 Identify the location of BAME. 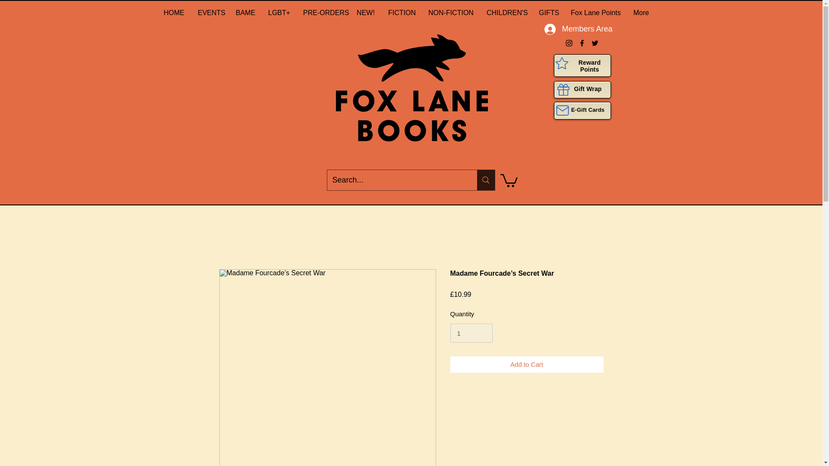
(244, 13).